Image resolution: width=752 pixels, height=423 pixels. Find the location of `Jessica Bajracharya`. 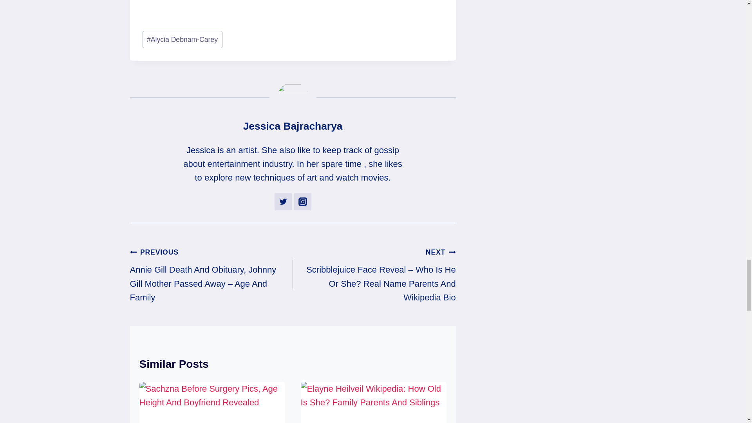

Jessica Bajracharya is located at coordinates (293, 126).